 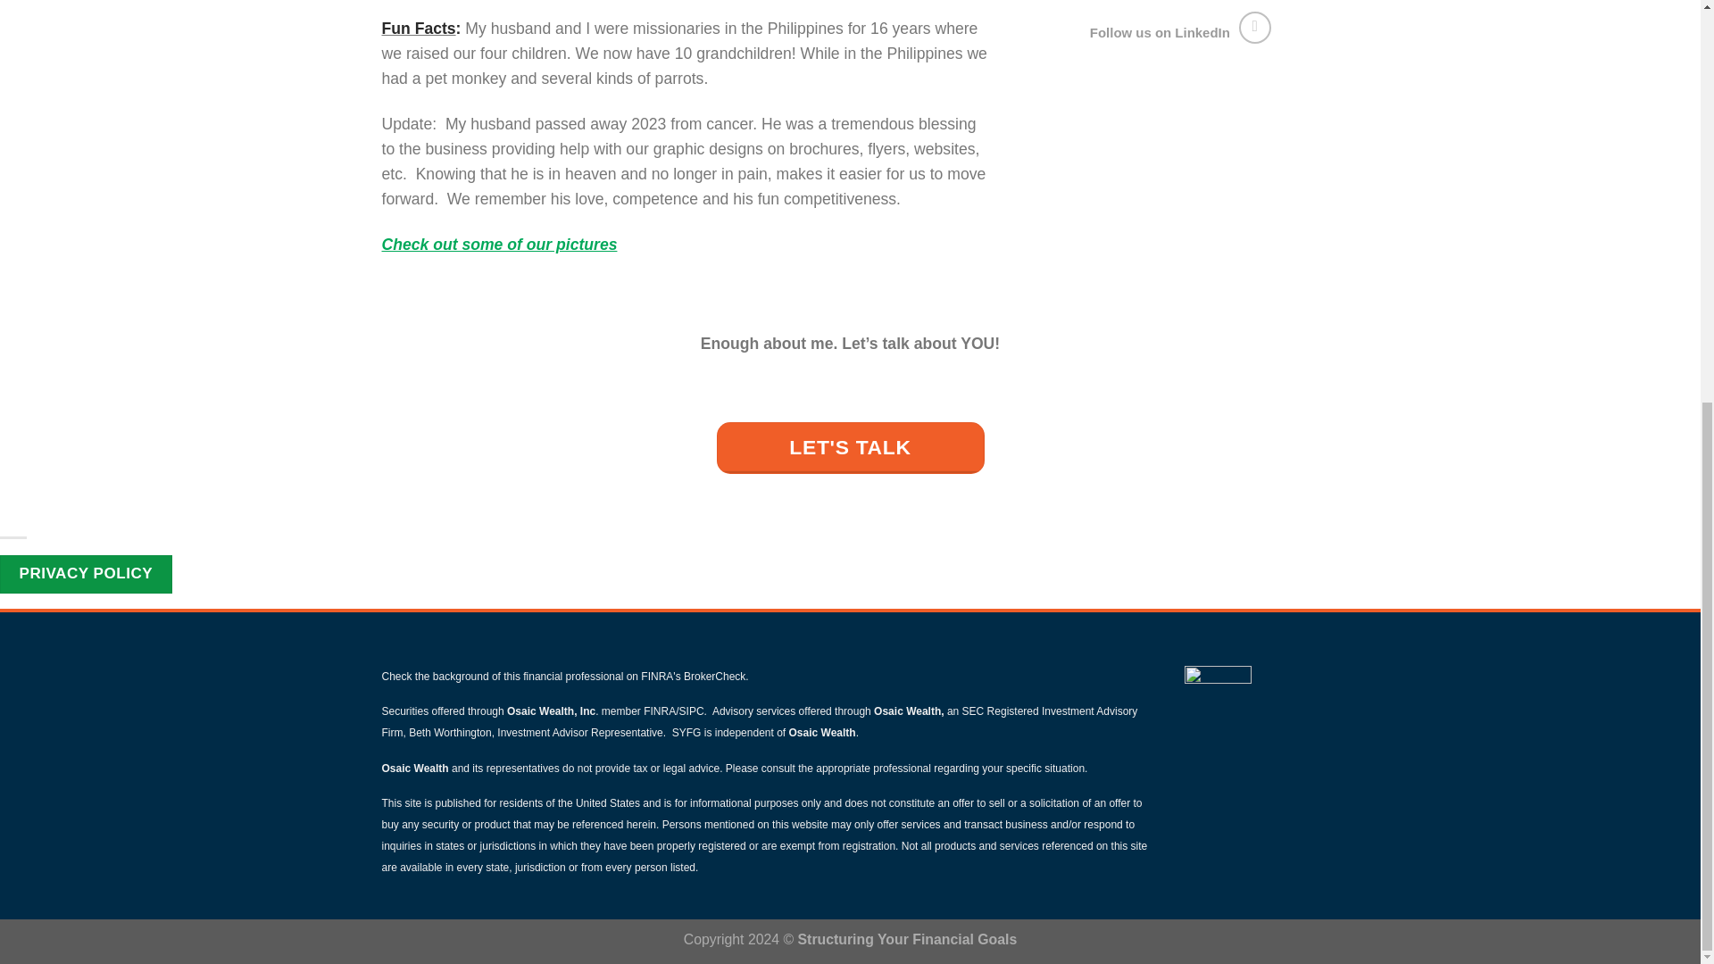 I want to click on Check the background, so click(x=436, y=676).